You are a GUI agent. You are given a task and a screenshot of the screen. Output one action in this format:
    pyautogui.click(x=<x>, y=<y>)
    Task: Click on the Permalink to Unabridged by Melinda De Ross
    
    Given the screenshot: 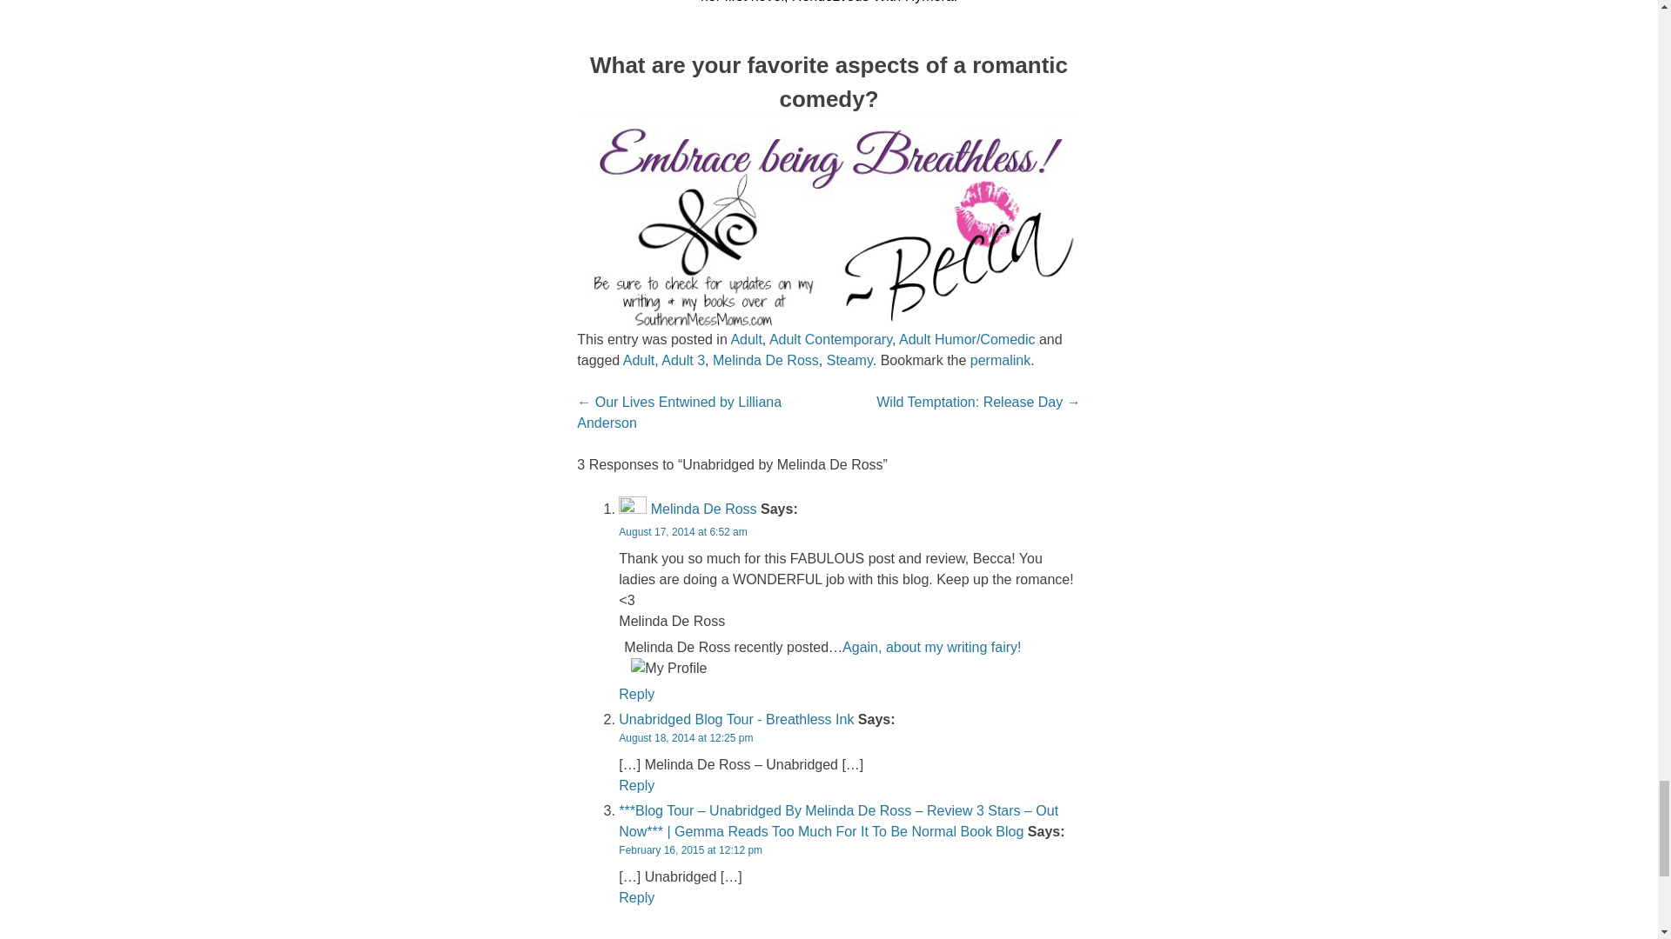 What is the action you would take?
    pyautogui.click(x=1001, y=360)
    